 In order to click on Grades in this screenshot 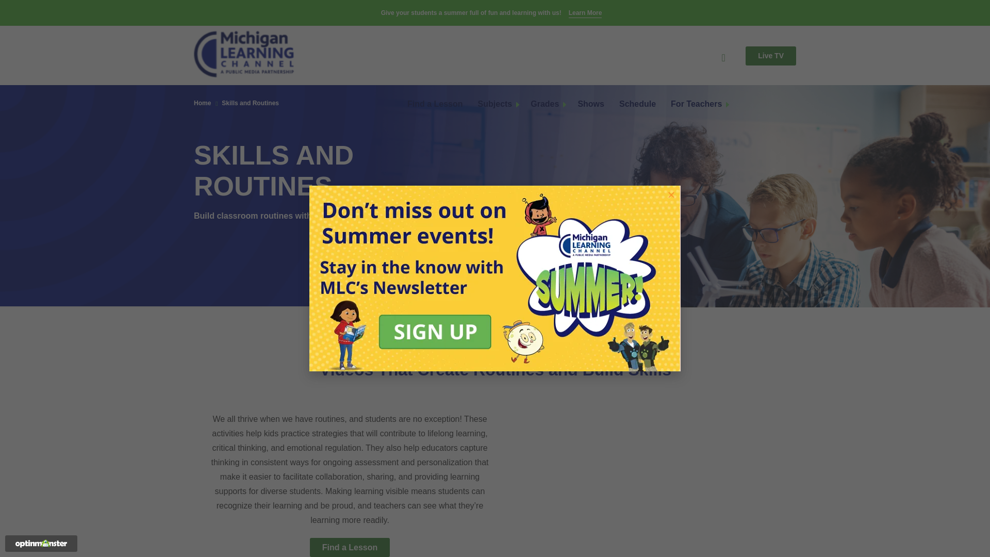, I will do `click(544, 104)`.